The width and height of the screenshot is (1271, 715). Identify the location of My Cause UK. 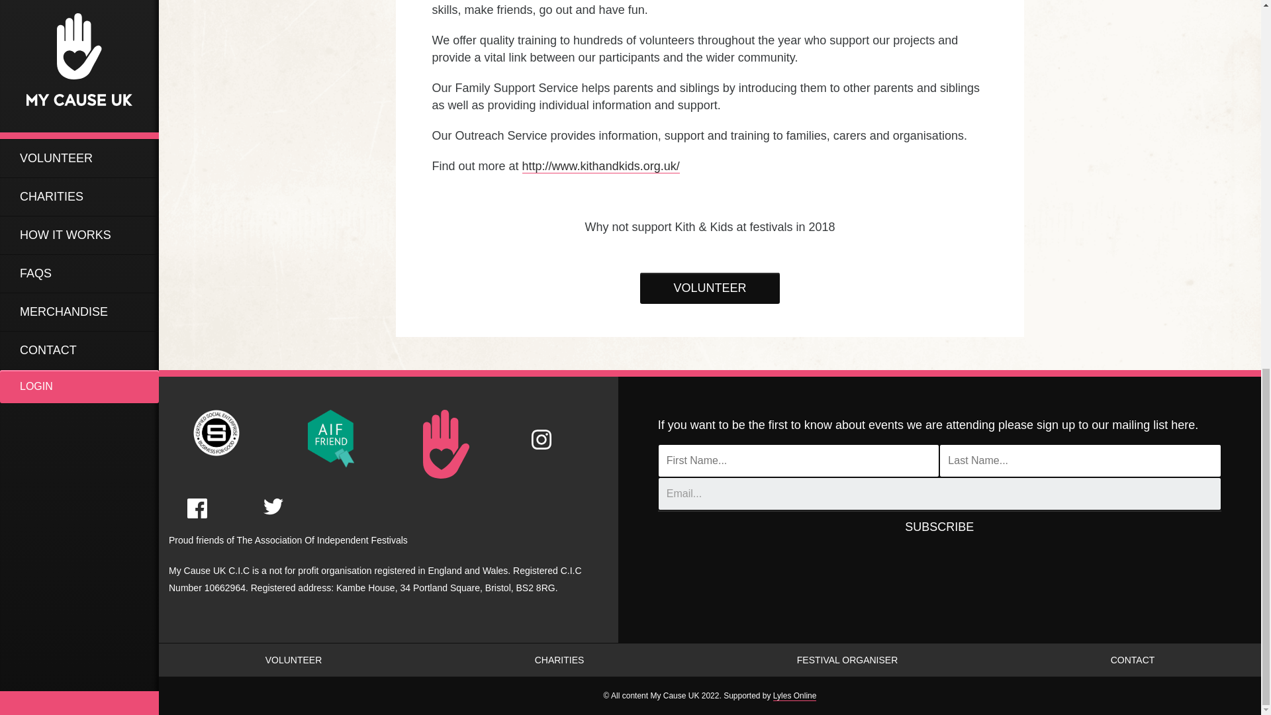
(216, 432).